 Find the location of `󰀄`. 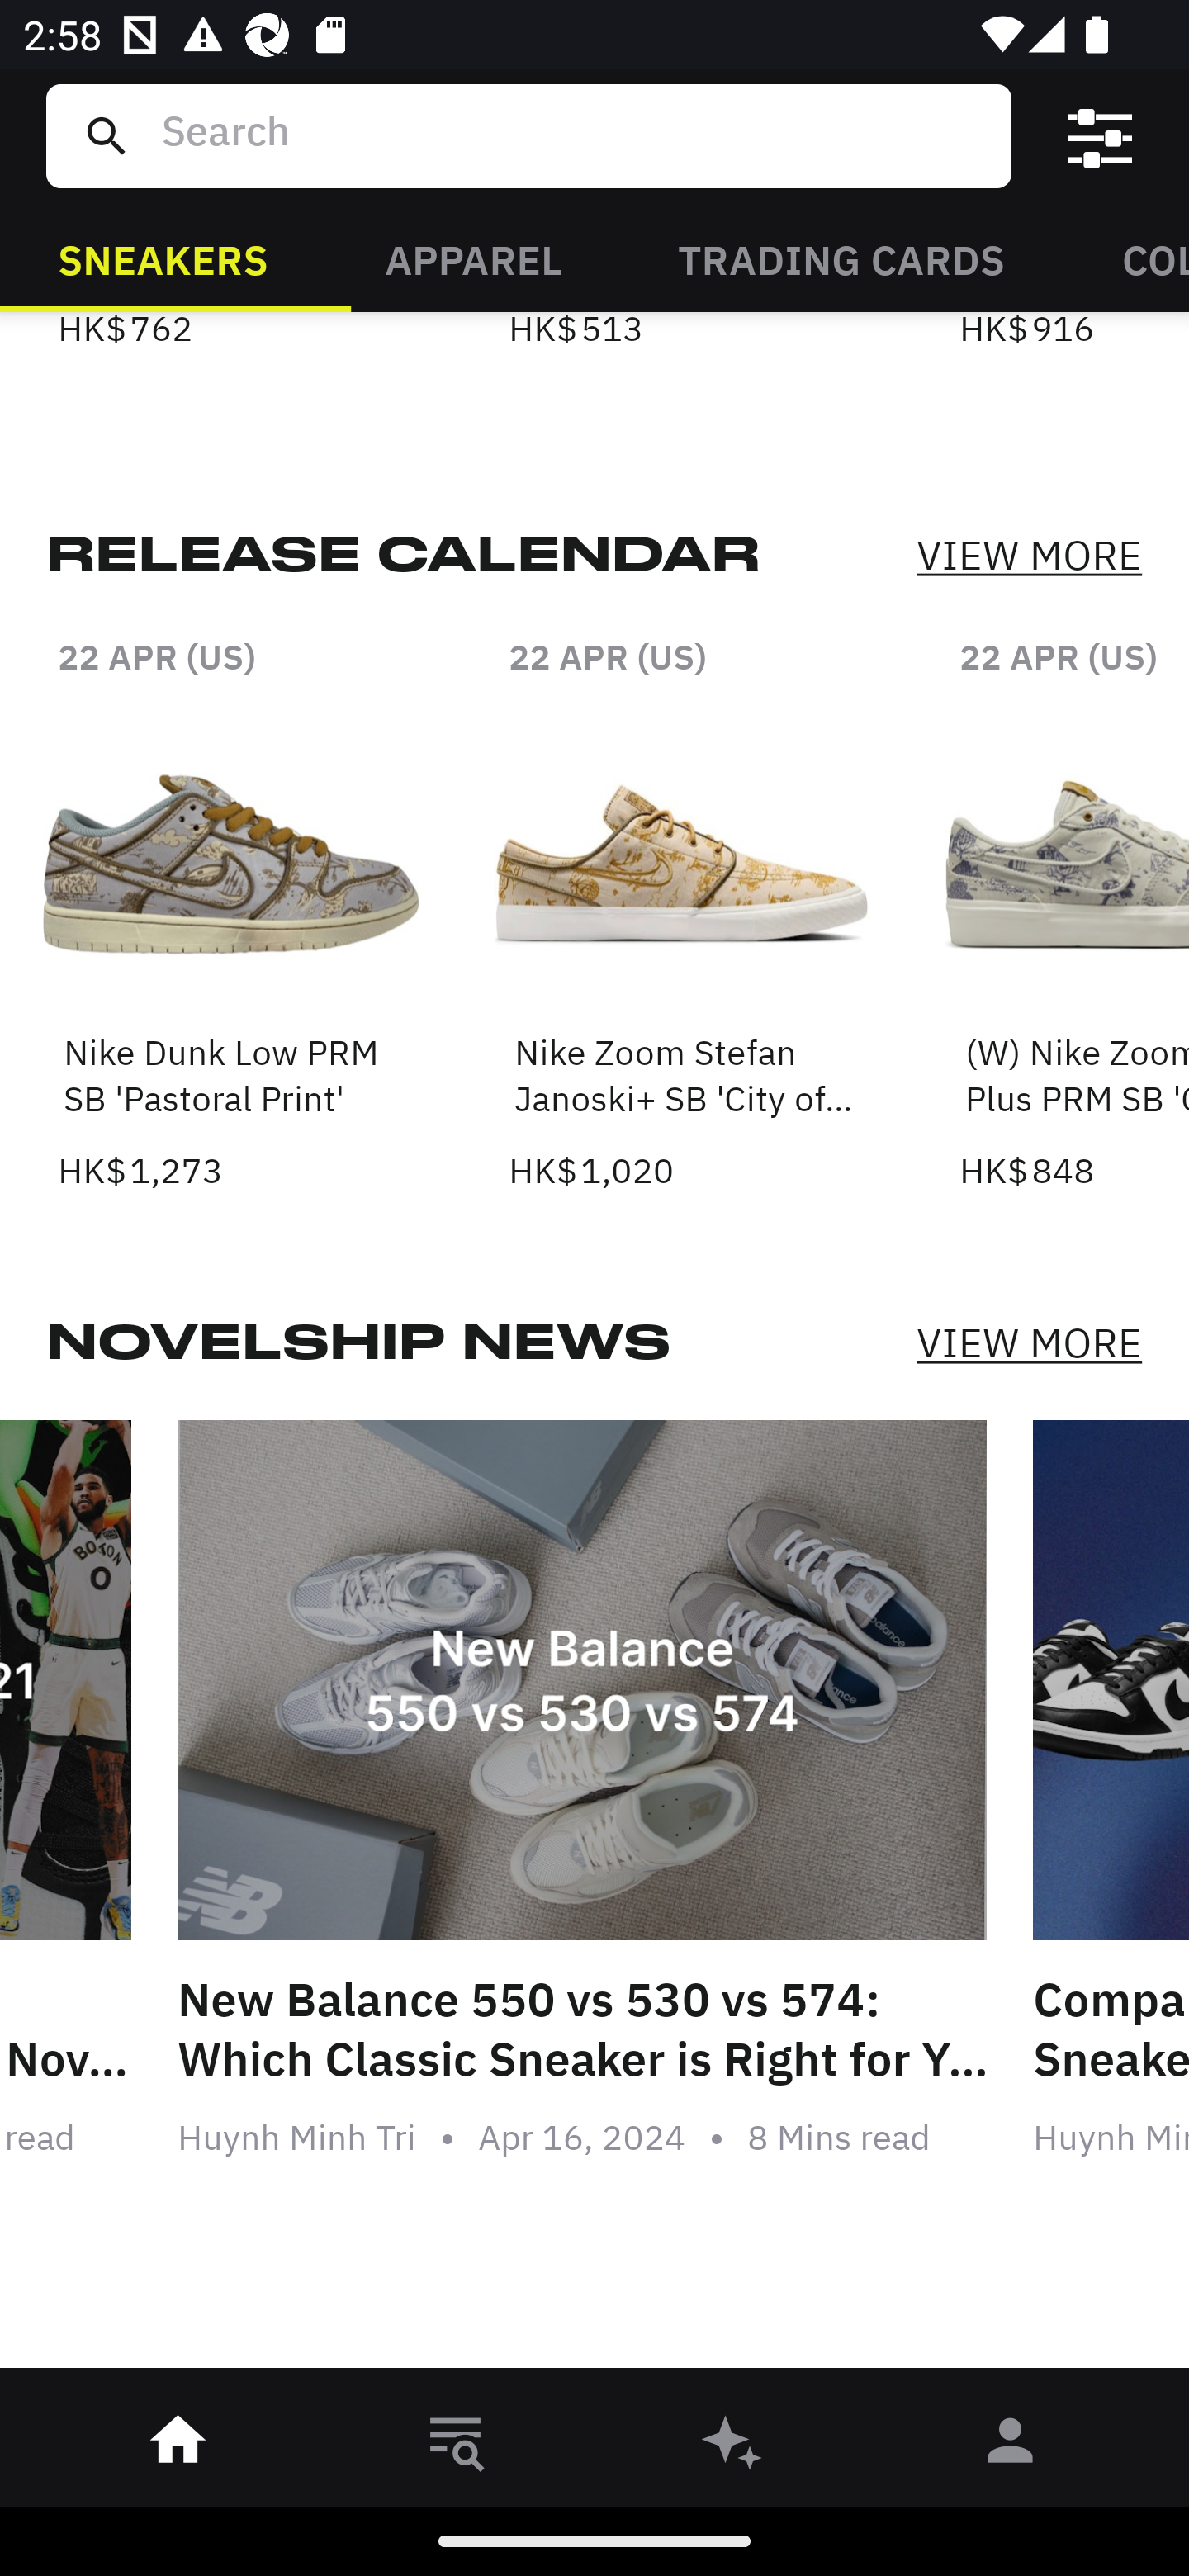

󰀄 is located at coordinates (1011, 2446).